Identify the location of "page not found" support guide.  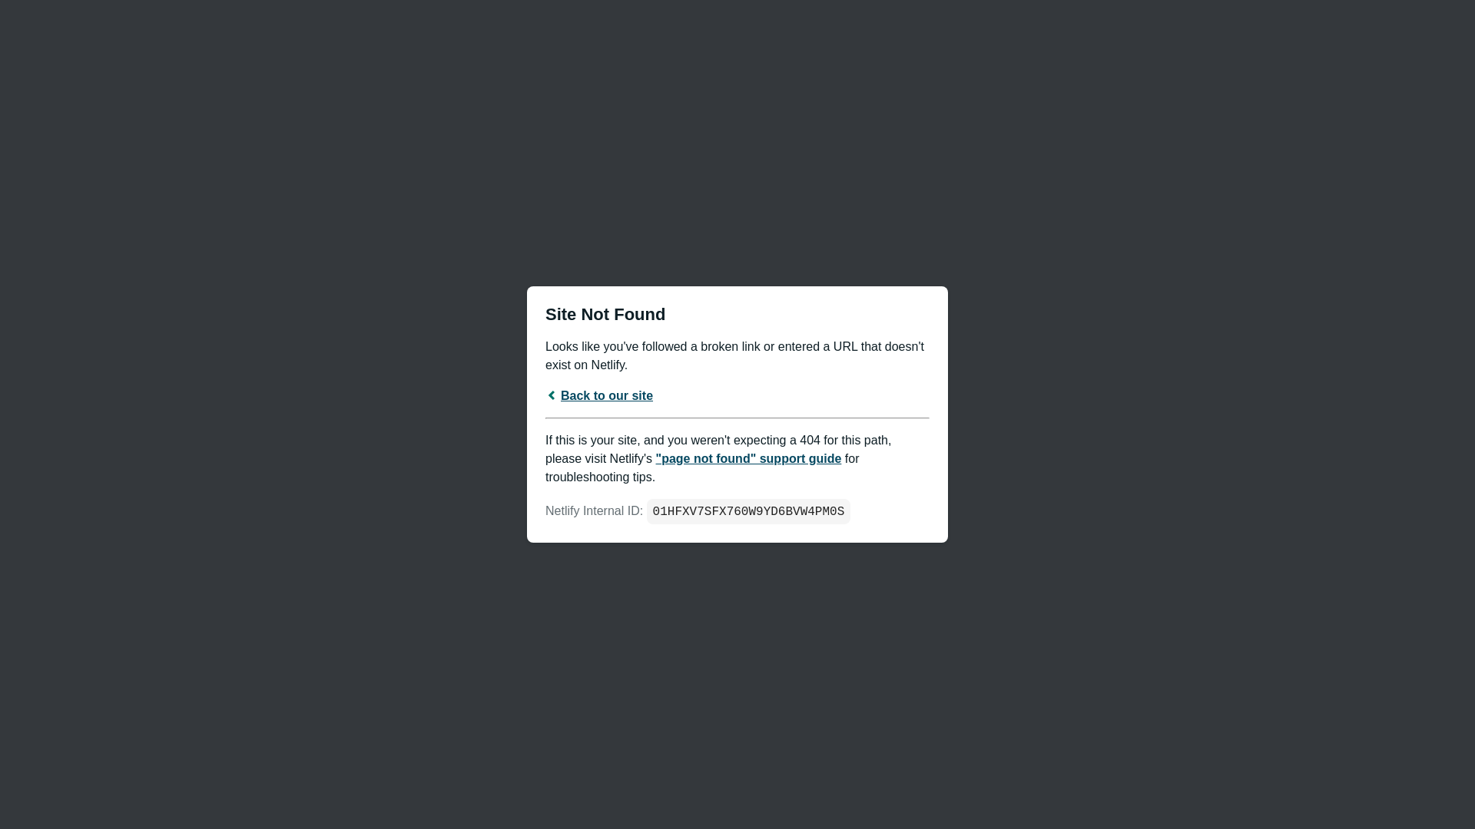
(749, 459).